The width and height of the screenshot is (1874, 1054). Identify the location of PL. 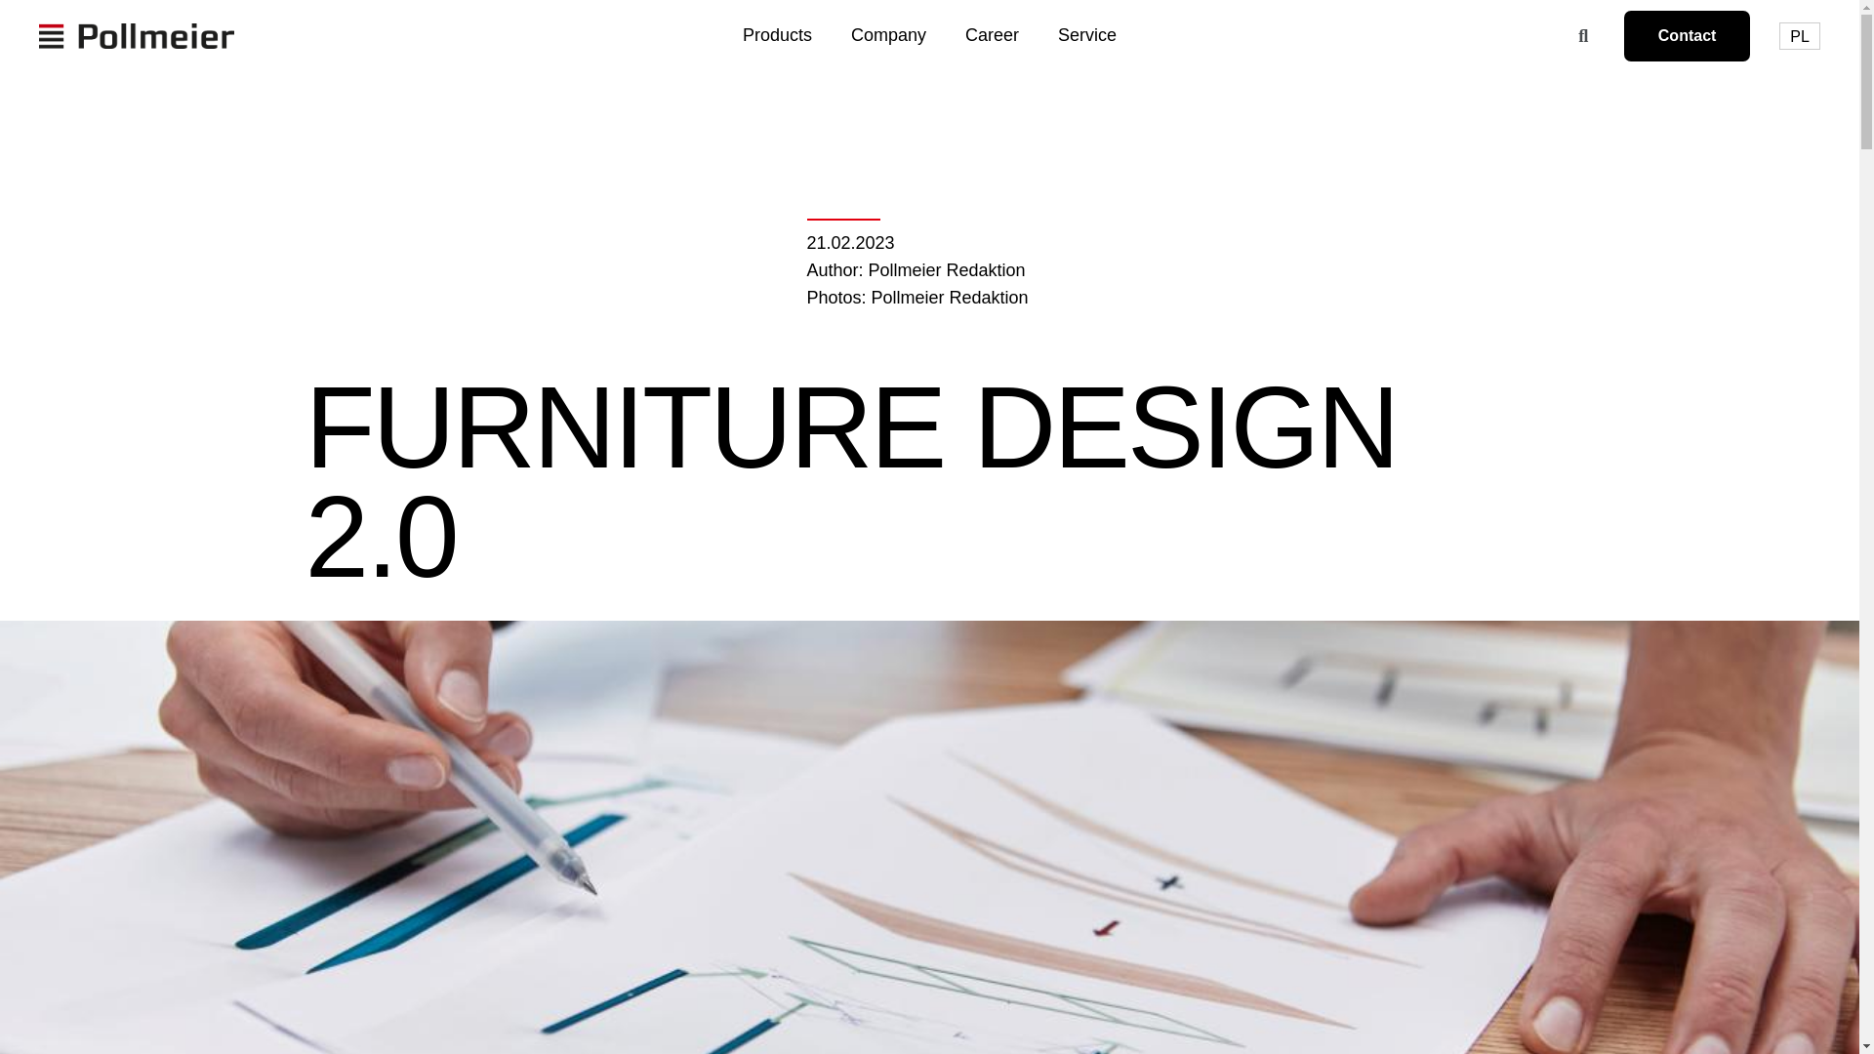
(1799, 35).